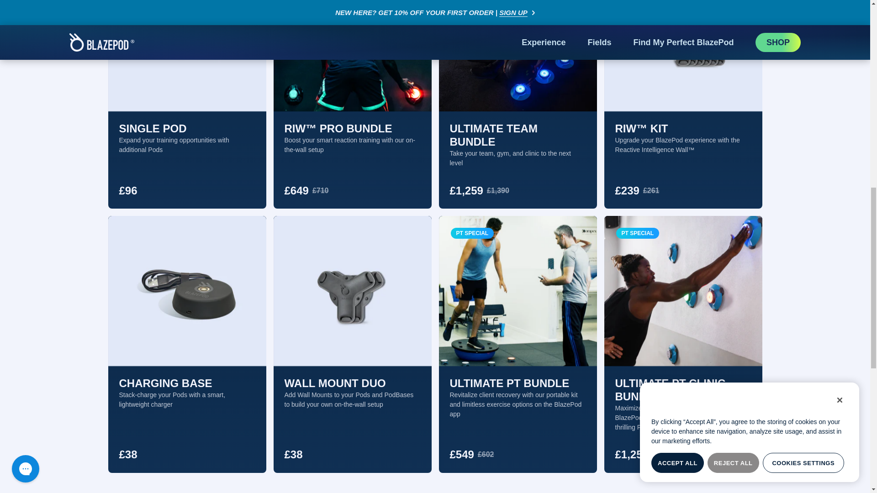 Image resolution: width=877 pixels, height=493 pixels. Describe the element at coordinates (517, 291) in the screenshot. I see `Ultimate PT Bundle` at that location.